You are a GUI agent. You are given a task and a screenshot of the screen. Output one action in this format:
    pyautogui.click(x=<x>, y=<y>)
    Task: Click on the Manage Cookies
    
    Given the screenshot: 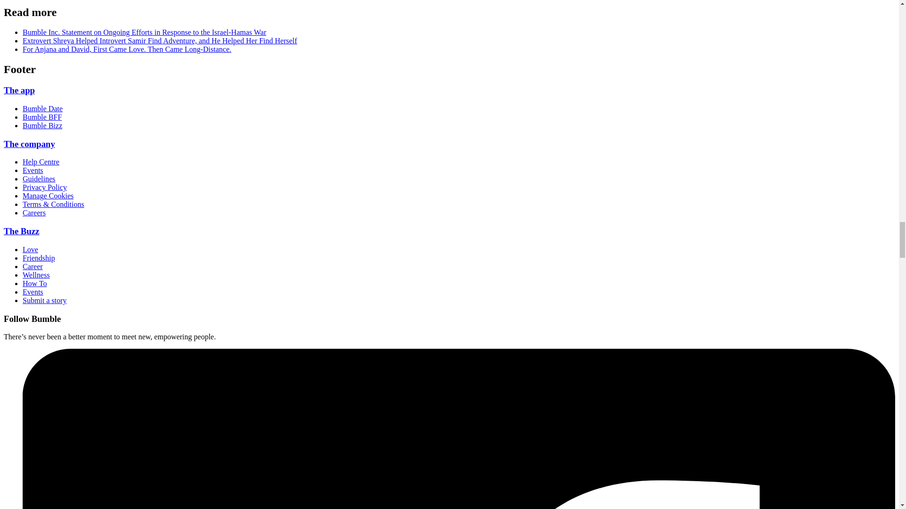 What is the action you would take?
    pyautogui.click(x=48, y=196)
    